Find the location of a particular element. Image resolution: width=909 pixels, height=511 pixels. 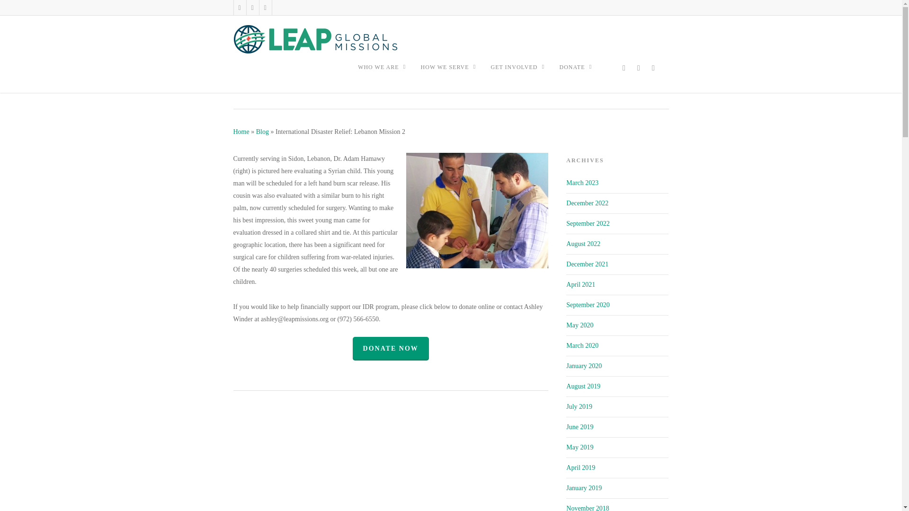

No Comments is located at coordinates (567, 71).